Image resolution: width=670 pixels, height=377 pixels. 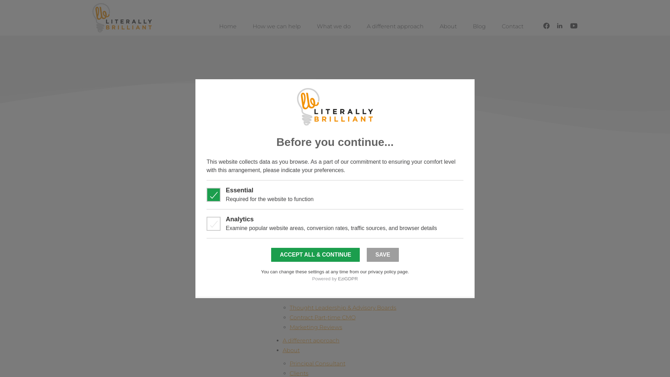 I want to click on Strategy Mentoring, so click(x=323, y=285).